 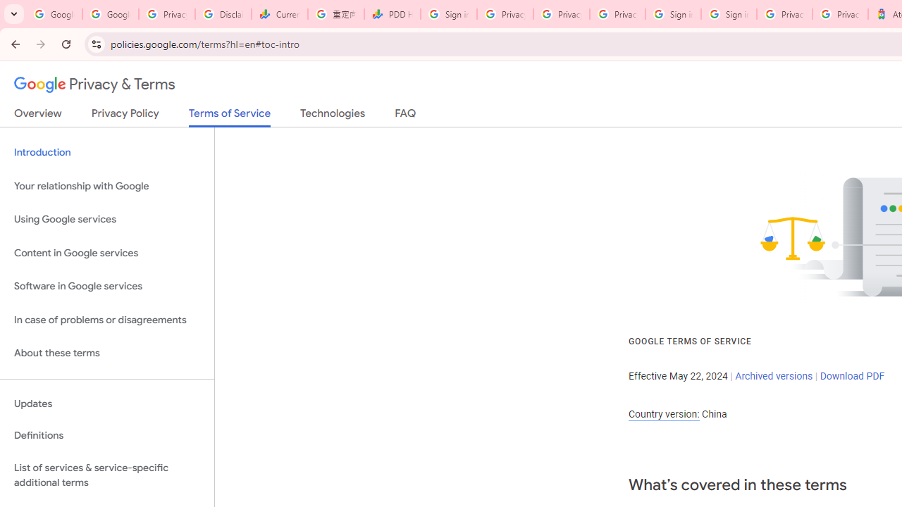 What do you see at coordinates (561, 14) in the screenshot?
I see `Privacy Checkup` at bounding box center [561, 14].